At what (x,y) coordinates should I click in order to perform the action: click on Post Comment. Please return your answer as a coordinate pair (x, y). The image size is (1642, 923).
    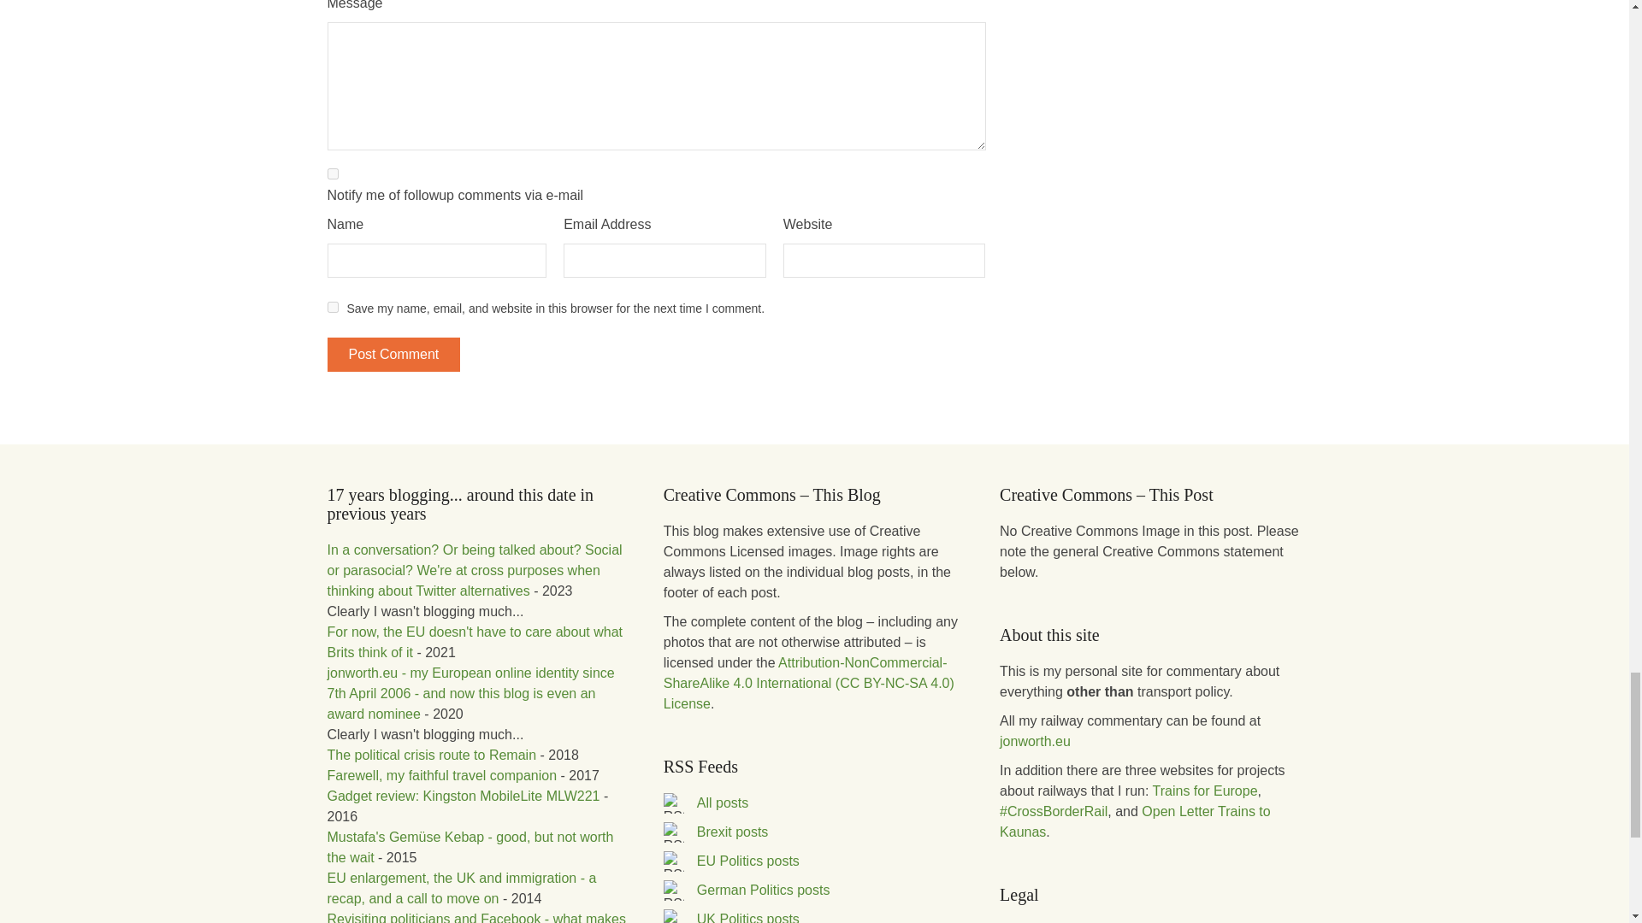
    Looking at the image, I should click on (393, 355).